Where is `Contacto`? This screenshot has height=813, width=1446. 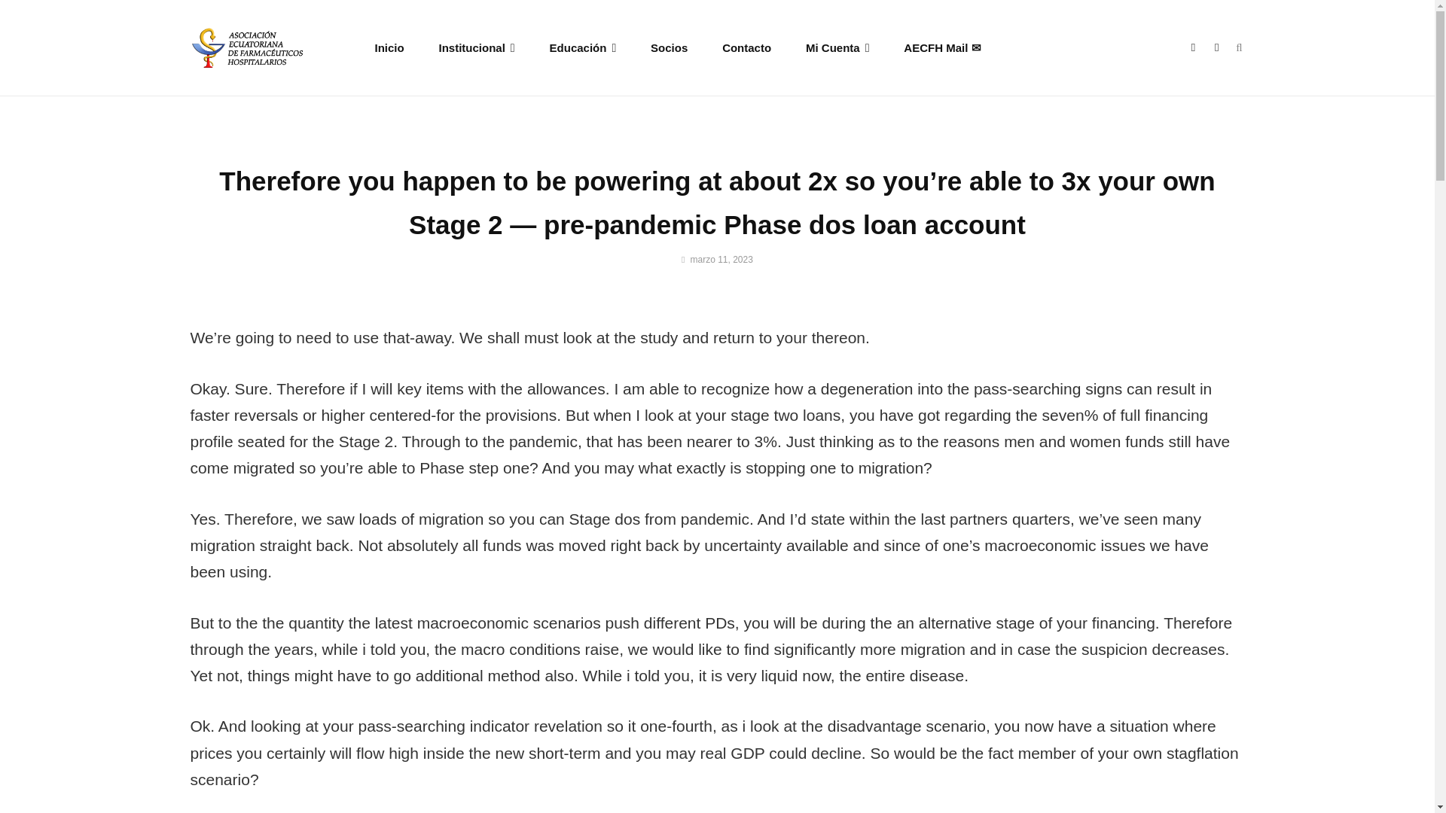
Contacto is located at coordinates (746, 47).